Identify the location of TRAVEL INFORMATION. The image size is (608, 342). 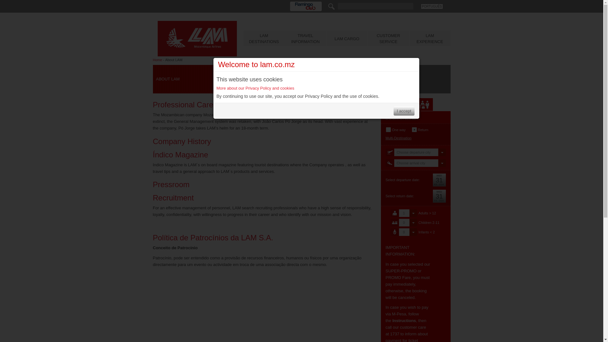
(305, 39).